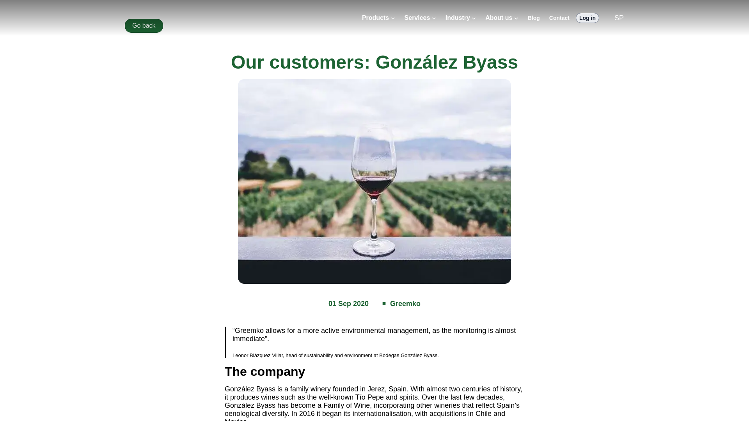 Image resolution: width=749 pixels, height=421 pixels. I want to click on Products, so click(375, 18).